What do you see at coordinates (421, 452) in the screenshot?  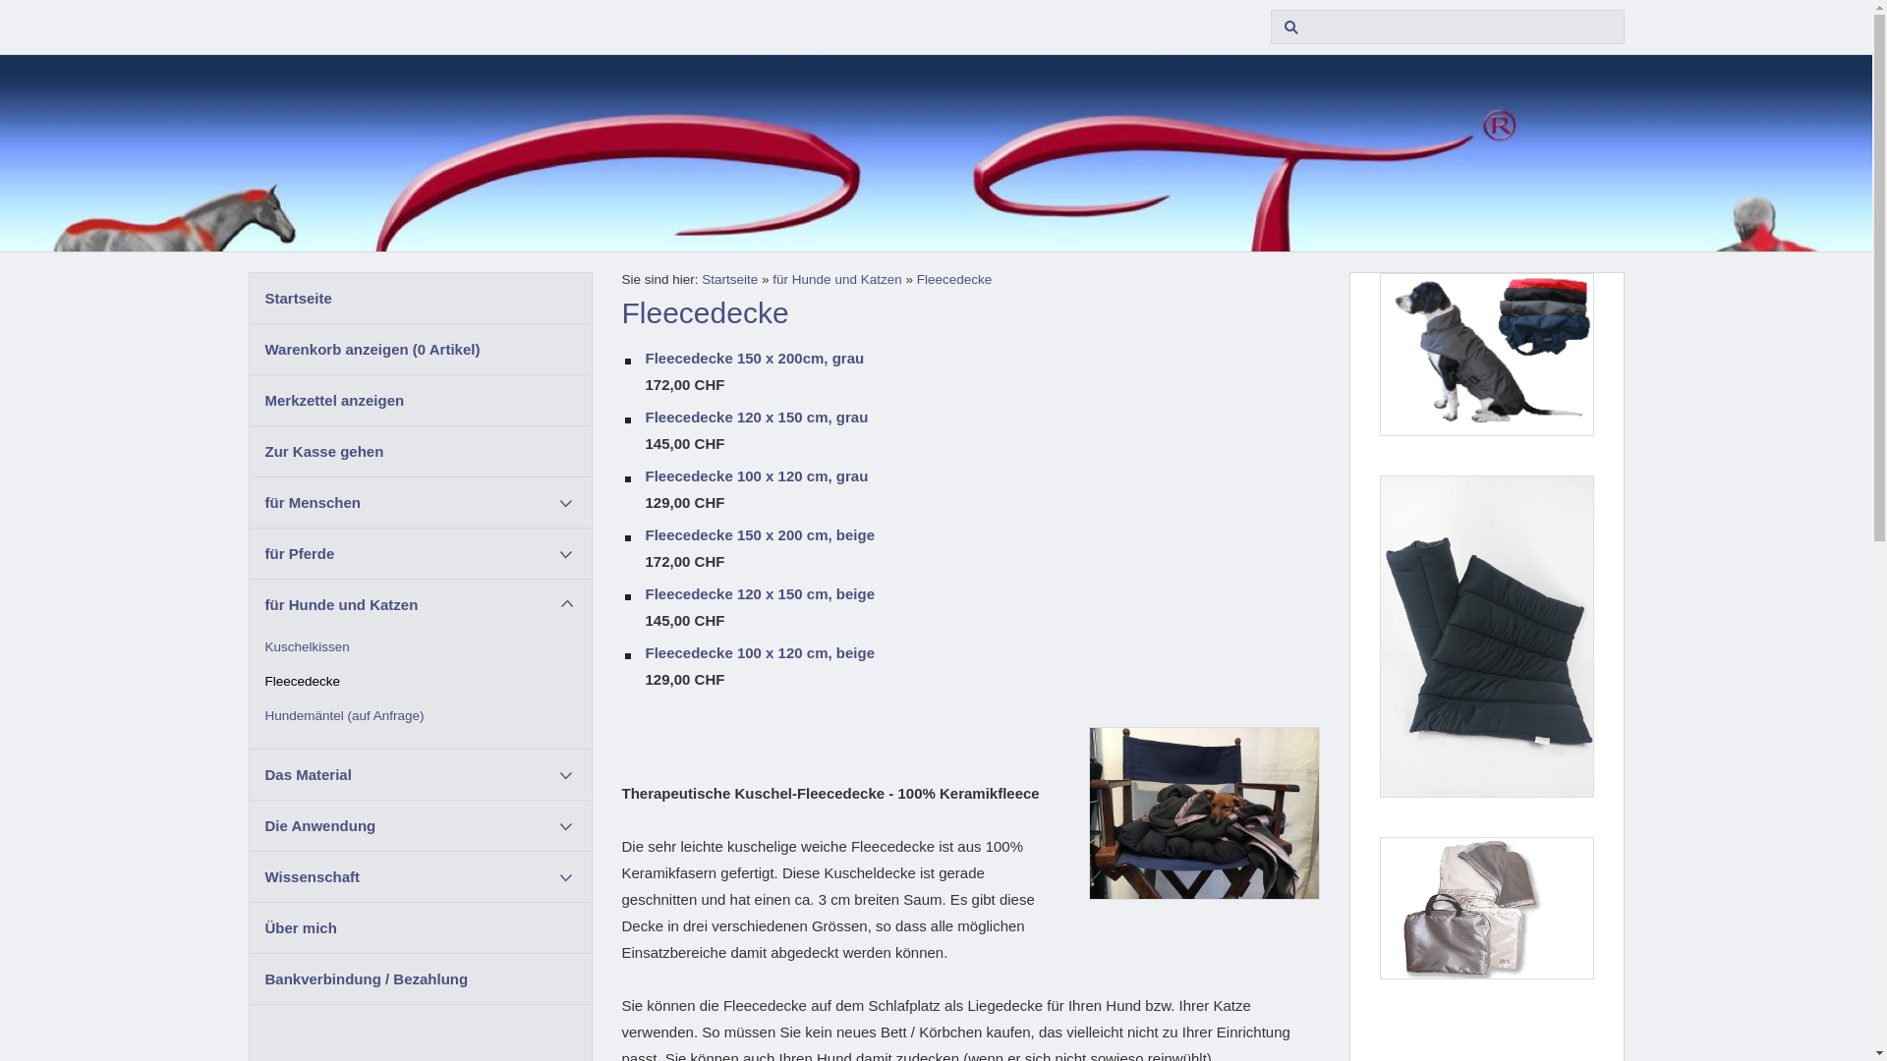 I see `Zur Kasse gehen` at bounding box center [421, 452].